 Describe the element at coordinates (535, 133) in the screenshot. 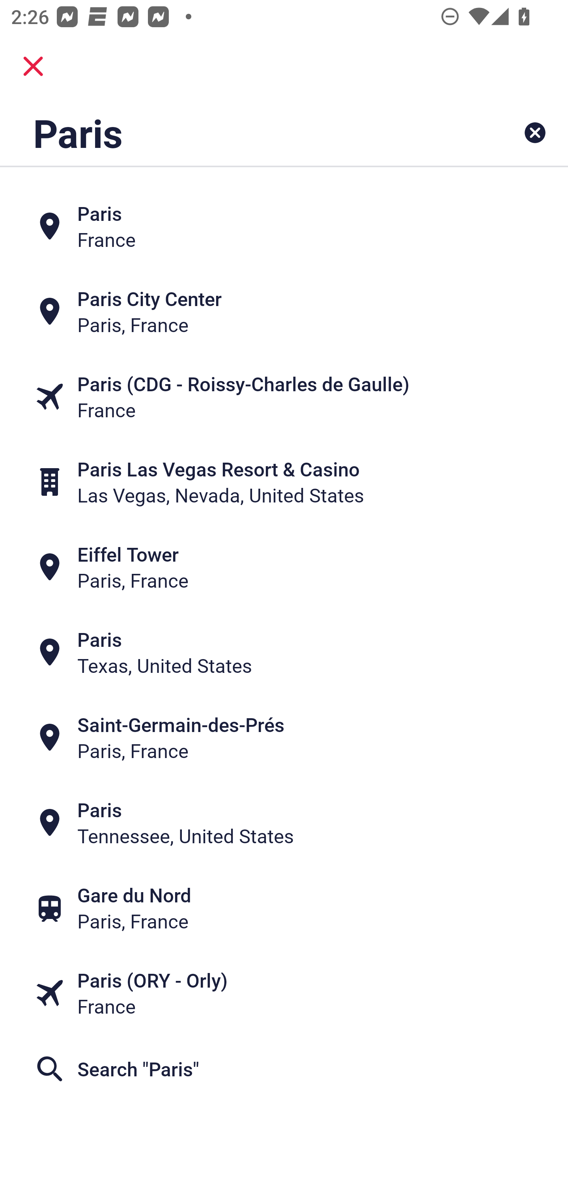

I see `Clear` at that location.